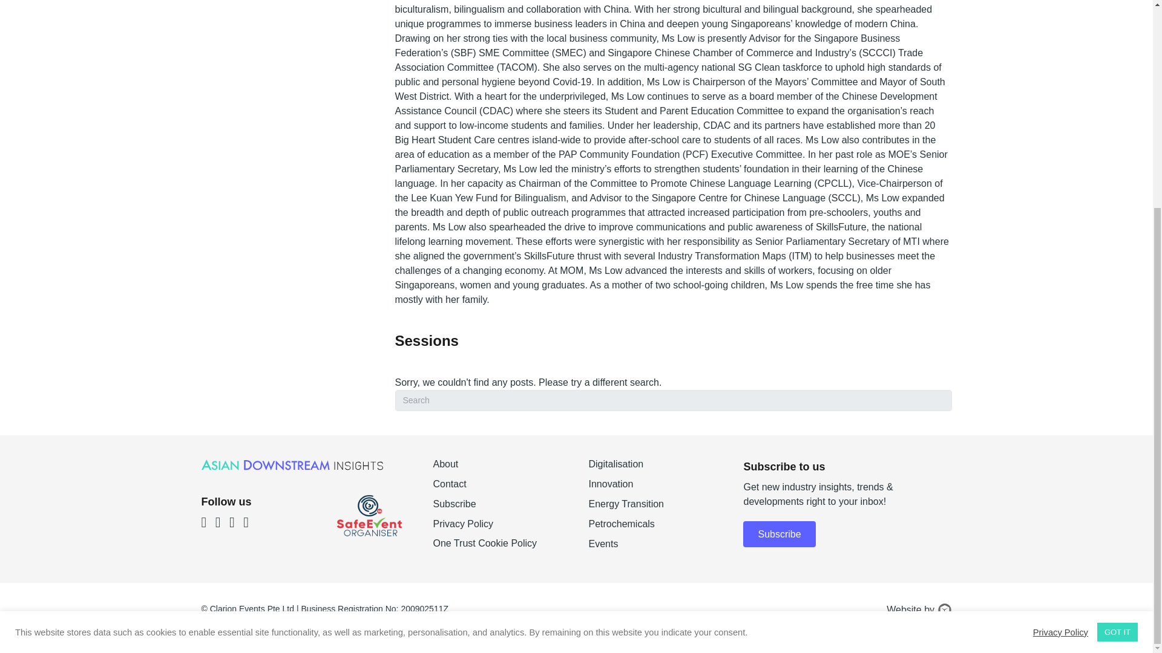 The image size is (1162, 653). What do you see at coordinates (654, 469) in the screenshot?
I see `Digitalisation` at bounding box center [654, 469].